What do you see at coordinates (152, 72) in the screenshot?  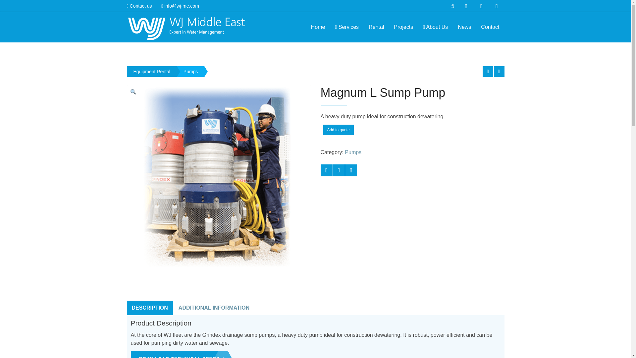 I see `Equipment Rental` at bounding box center [152, 72].